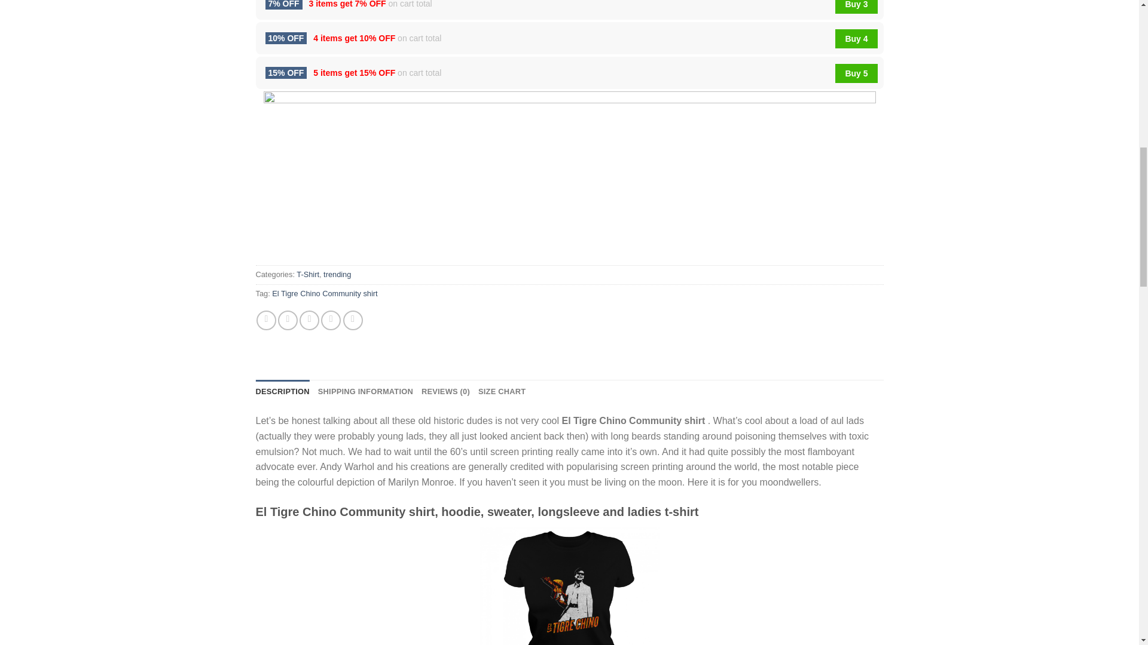 The height and width of the screenshot is (645, 1148). Describe the element at coordinates (287, 320) in the screenshot. I see `Share on Twitter` at that location.